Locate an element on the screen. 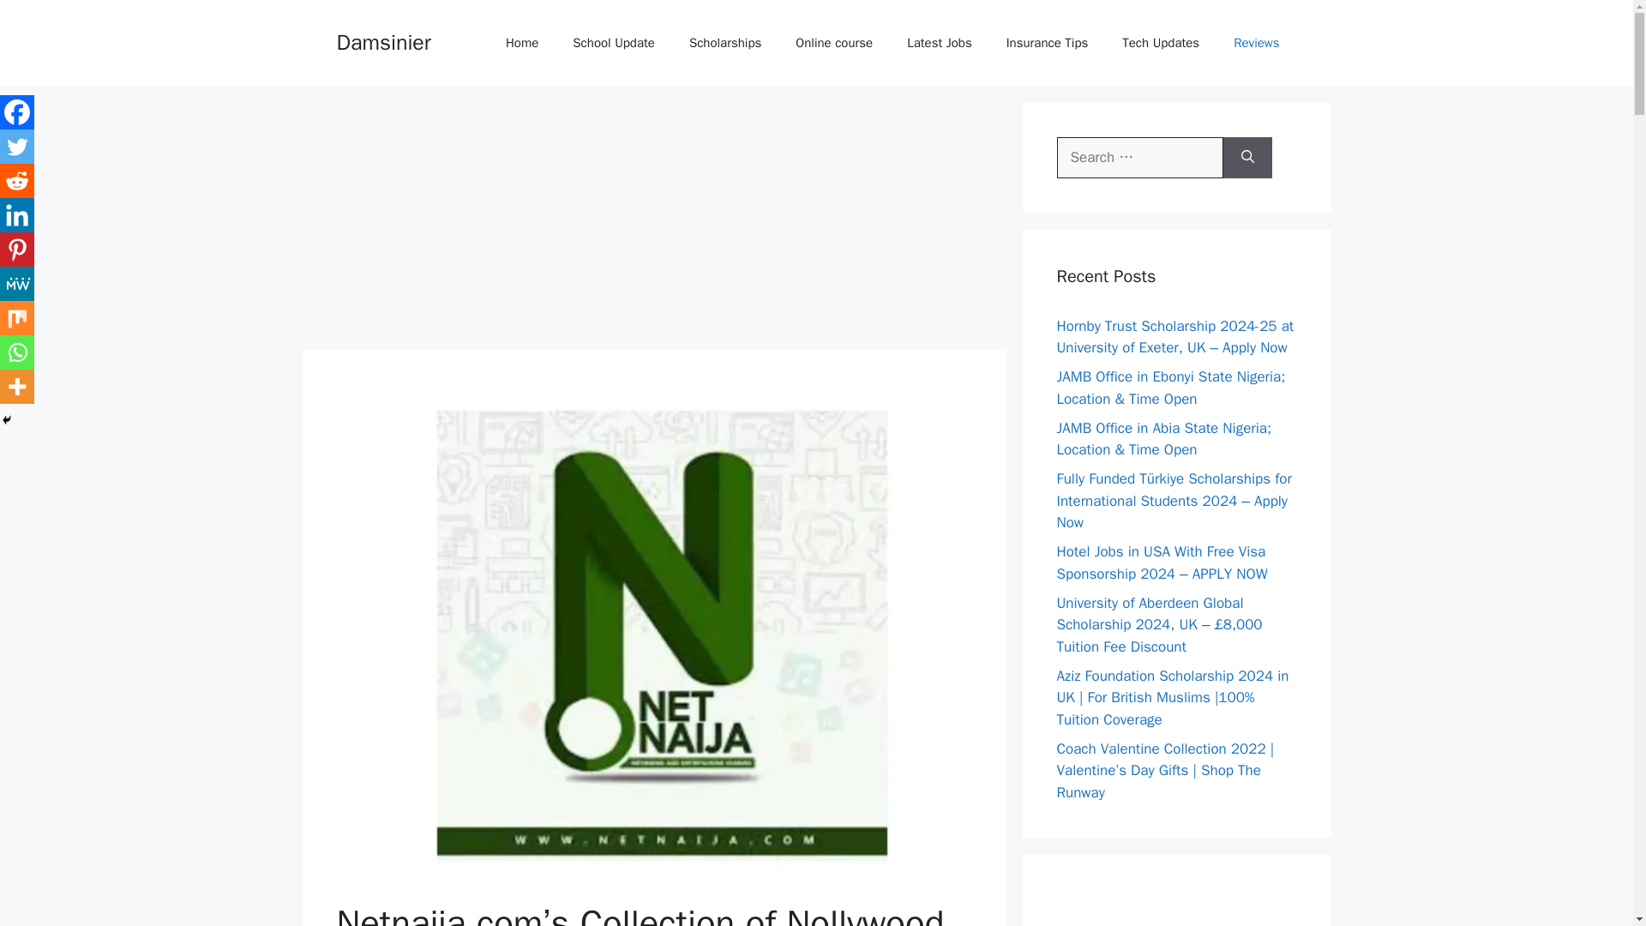  Advertisement is located at coordinates (652, 222).